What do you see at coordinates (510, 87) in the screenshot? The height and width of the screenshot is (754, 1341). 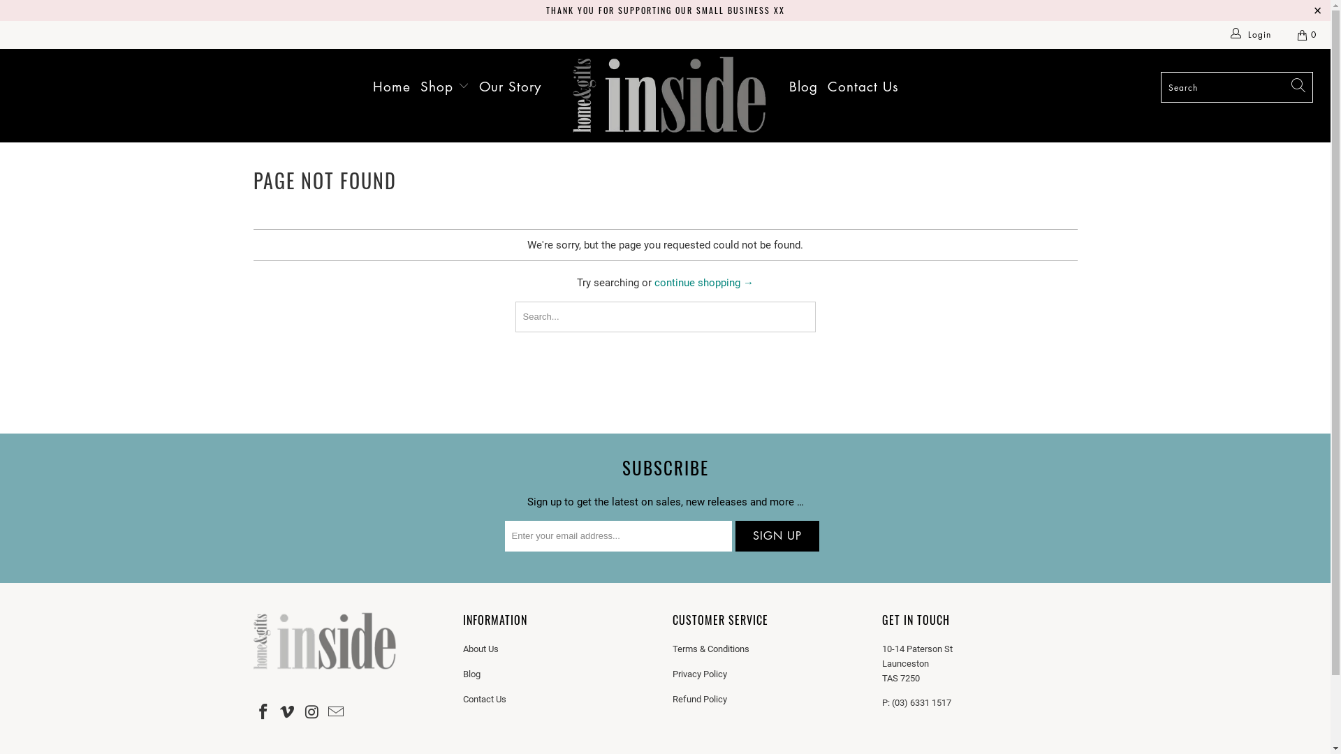 I see `Our Story` at bounding box center [510, 87].